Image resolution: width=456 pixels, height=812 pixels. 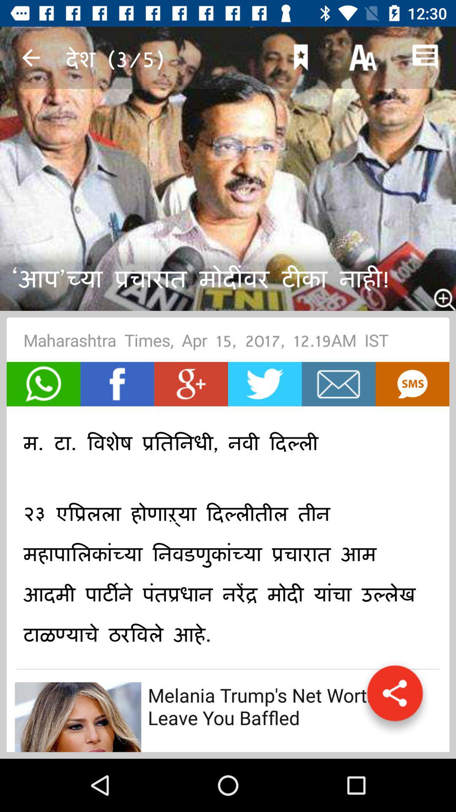 I want to click on turn off the icon below maharashtra times apr item, so click(x=339, y=384).